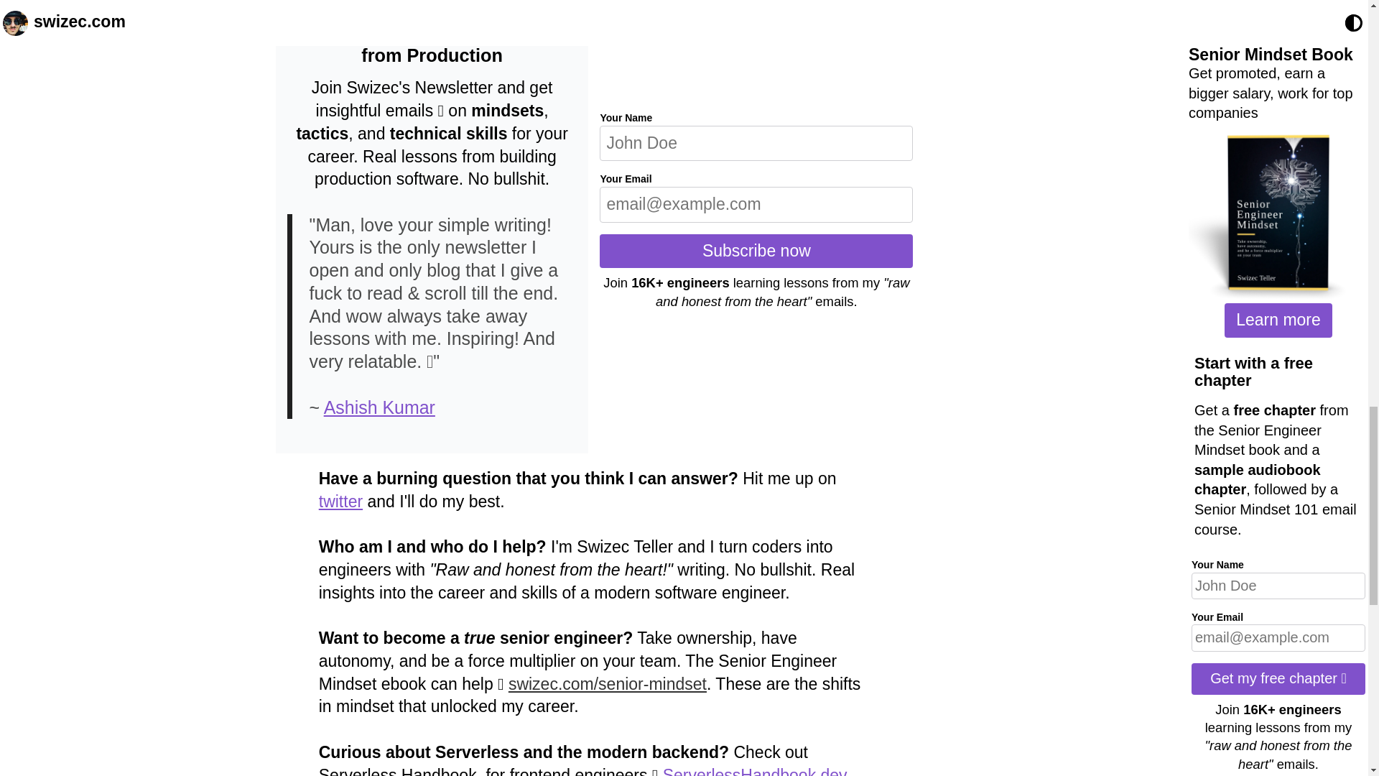 The height and width of the screenshot is (776, 1379). I want to click on ServerlessHandbook.dev, so click(756, 770).